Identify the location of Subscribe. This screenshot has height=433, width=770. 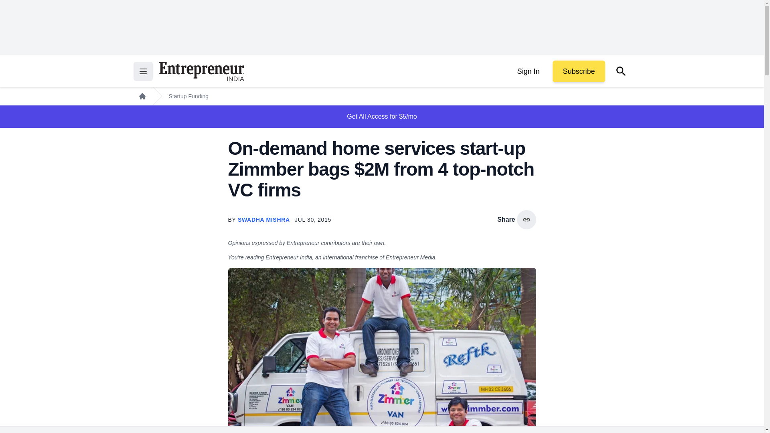
(578, 71).